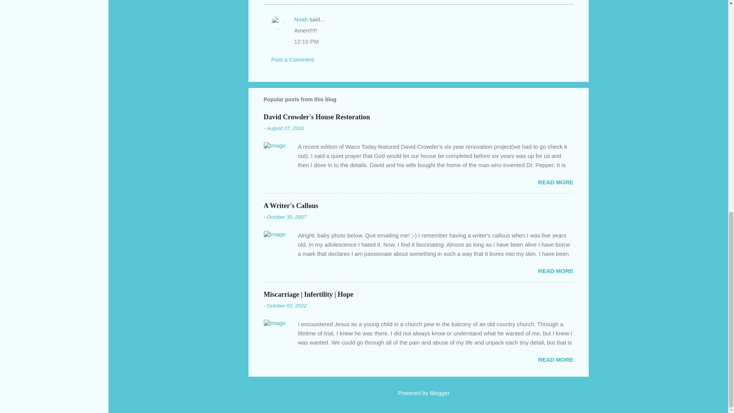 The image size is (734, 413). I want to click on comment permalink, so click(306, 41).